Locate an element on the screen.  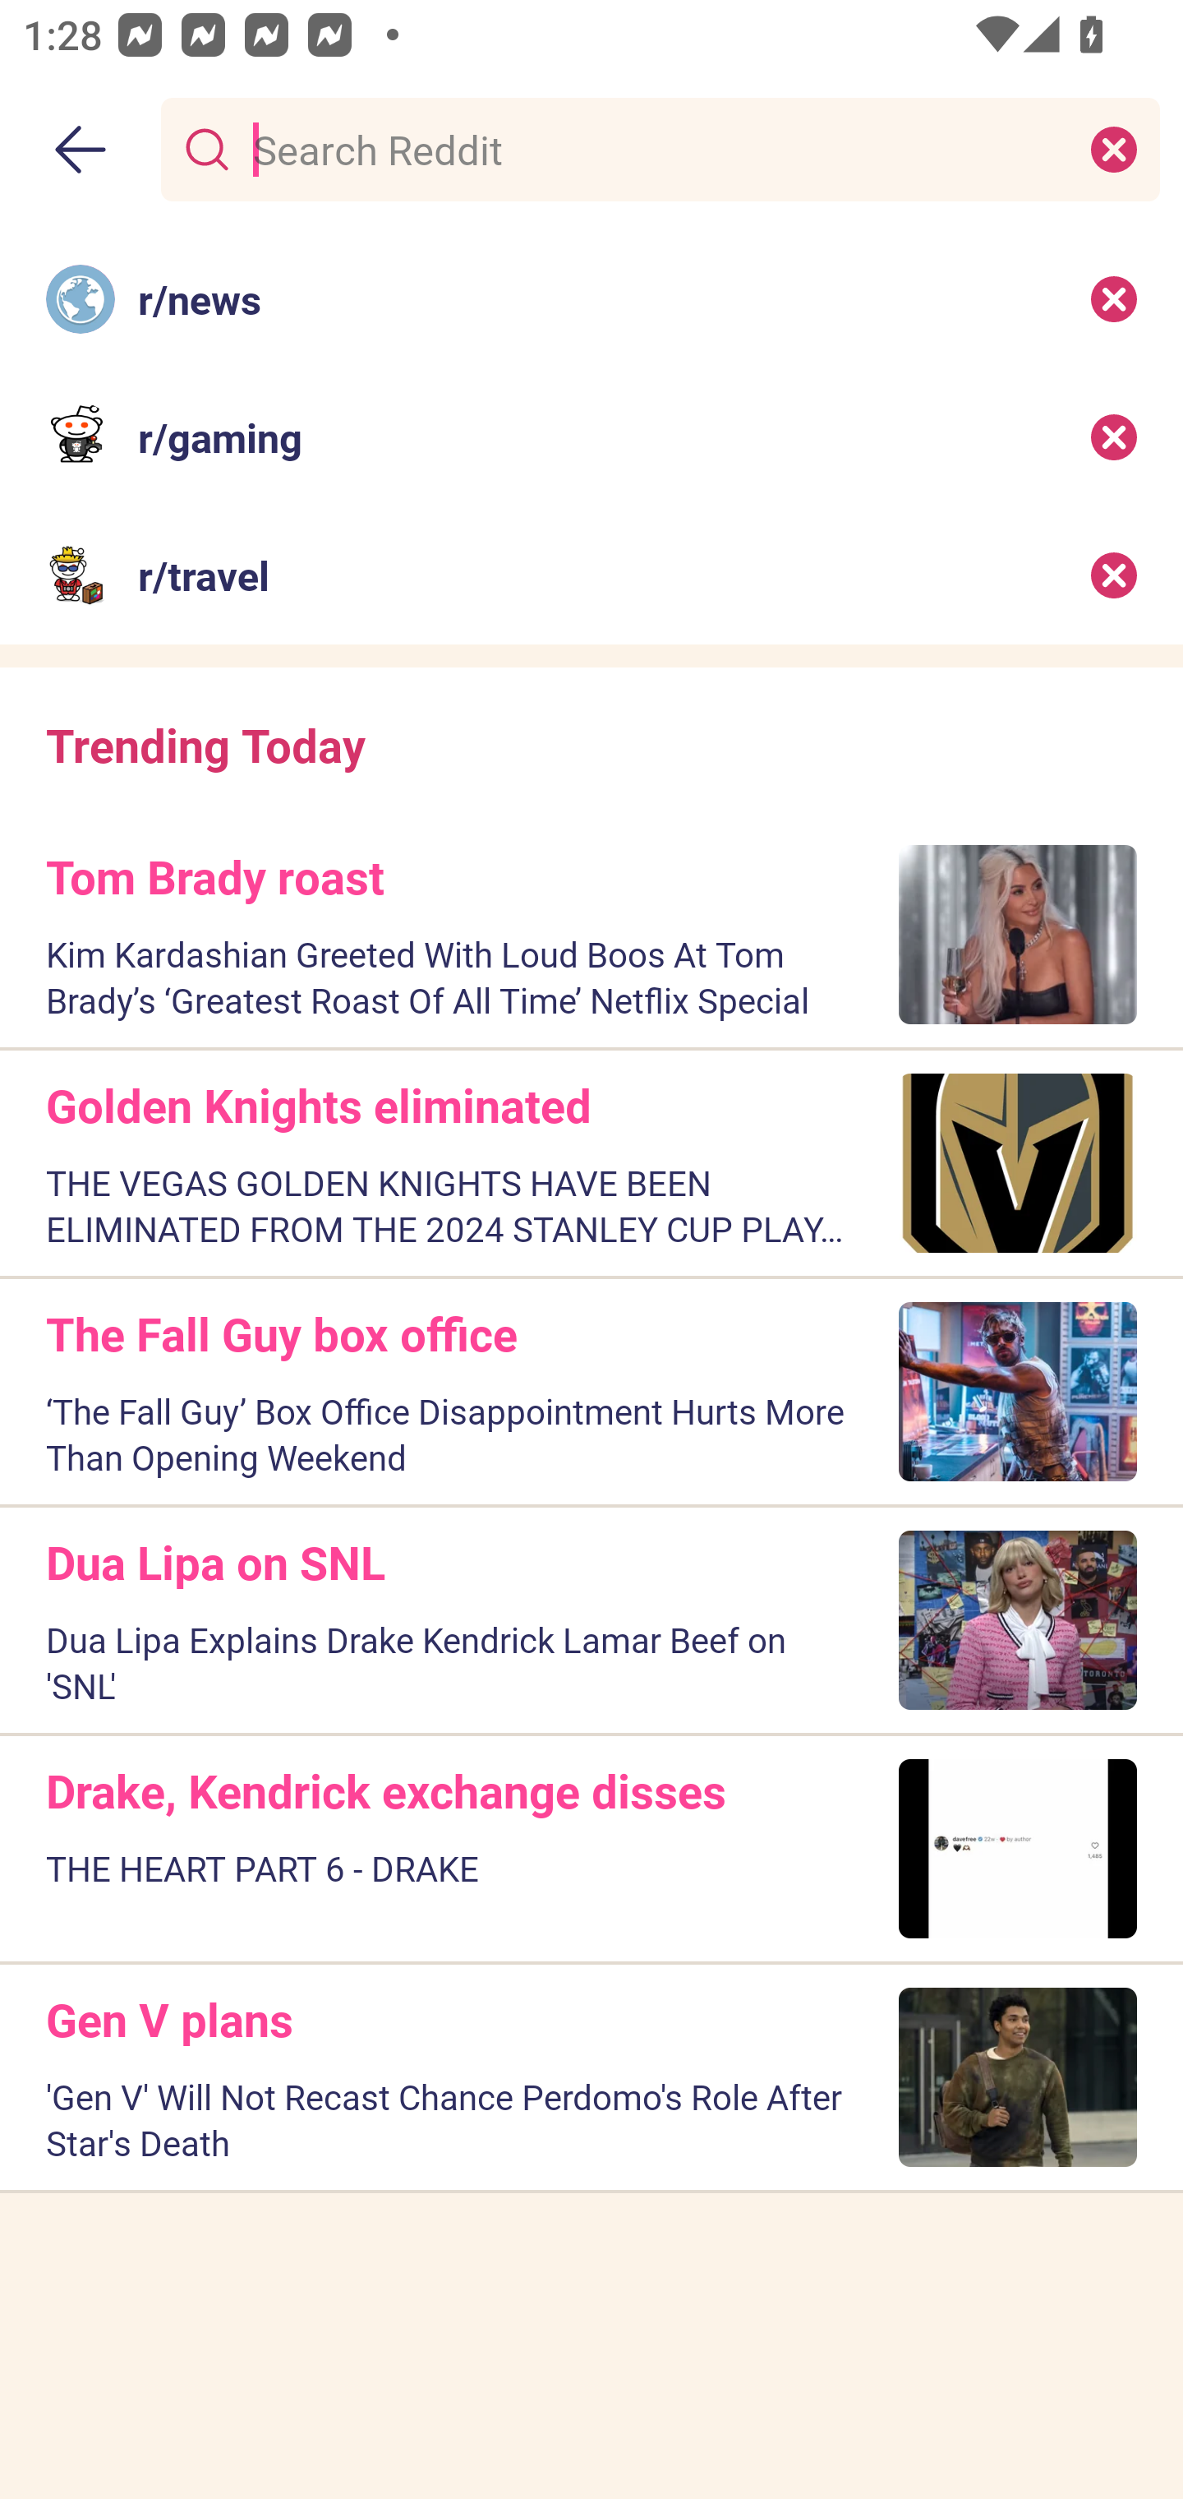
Remove is located at coordinates (1114, 298).